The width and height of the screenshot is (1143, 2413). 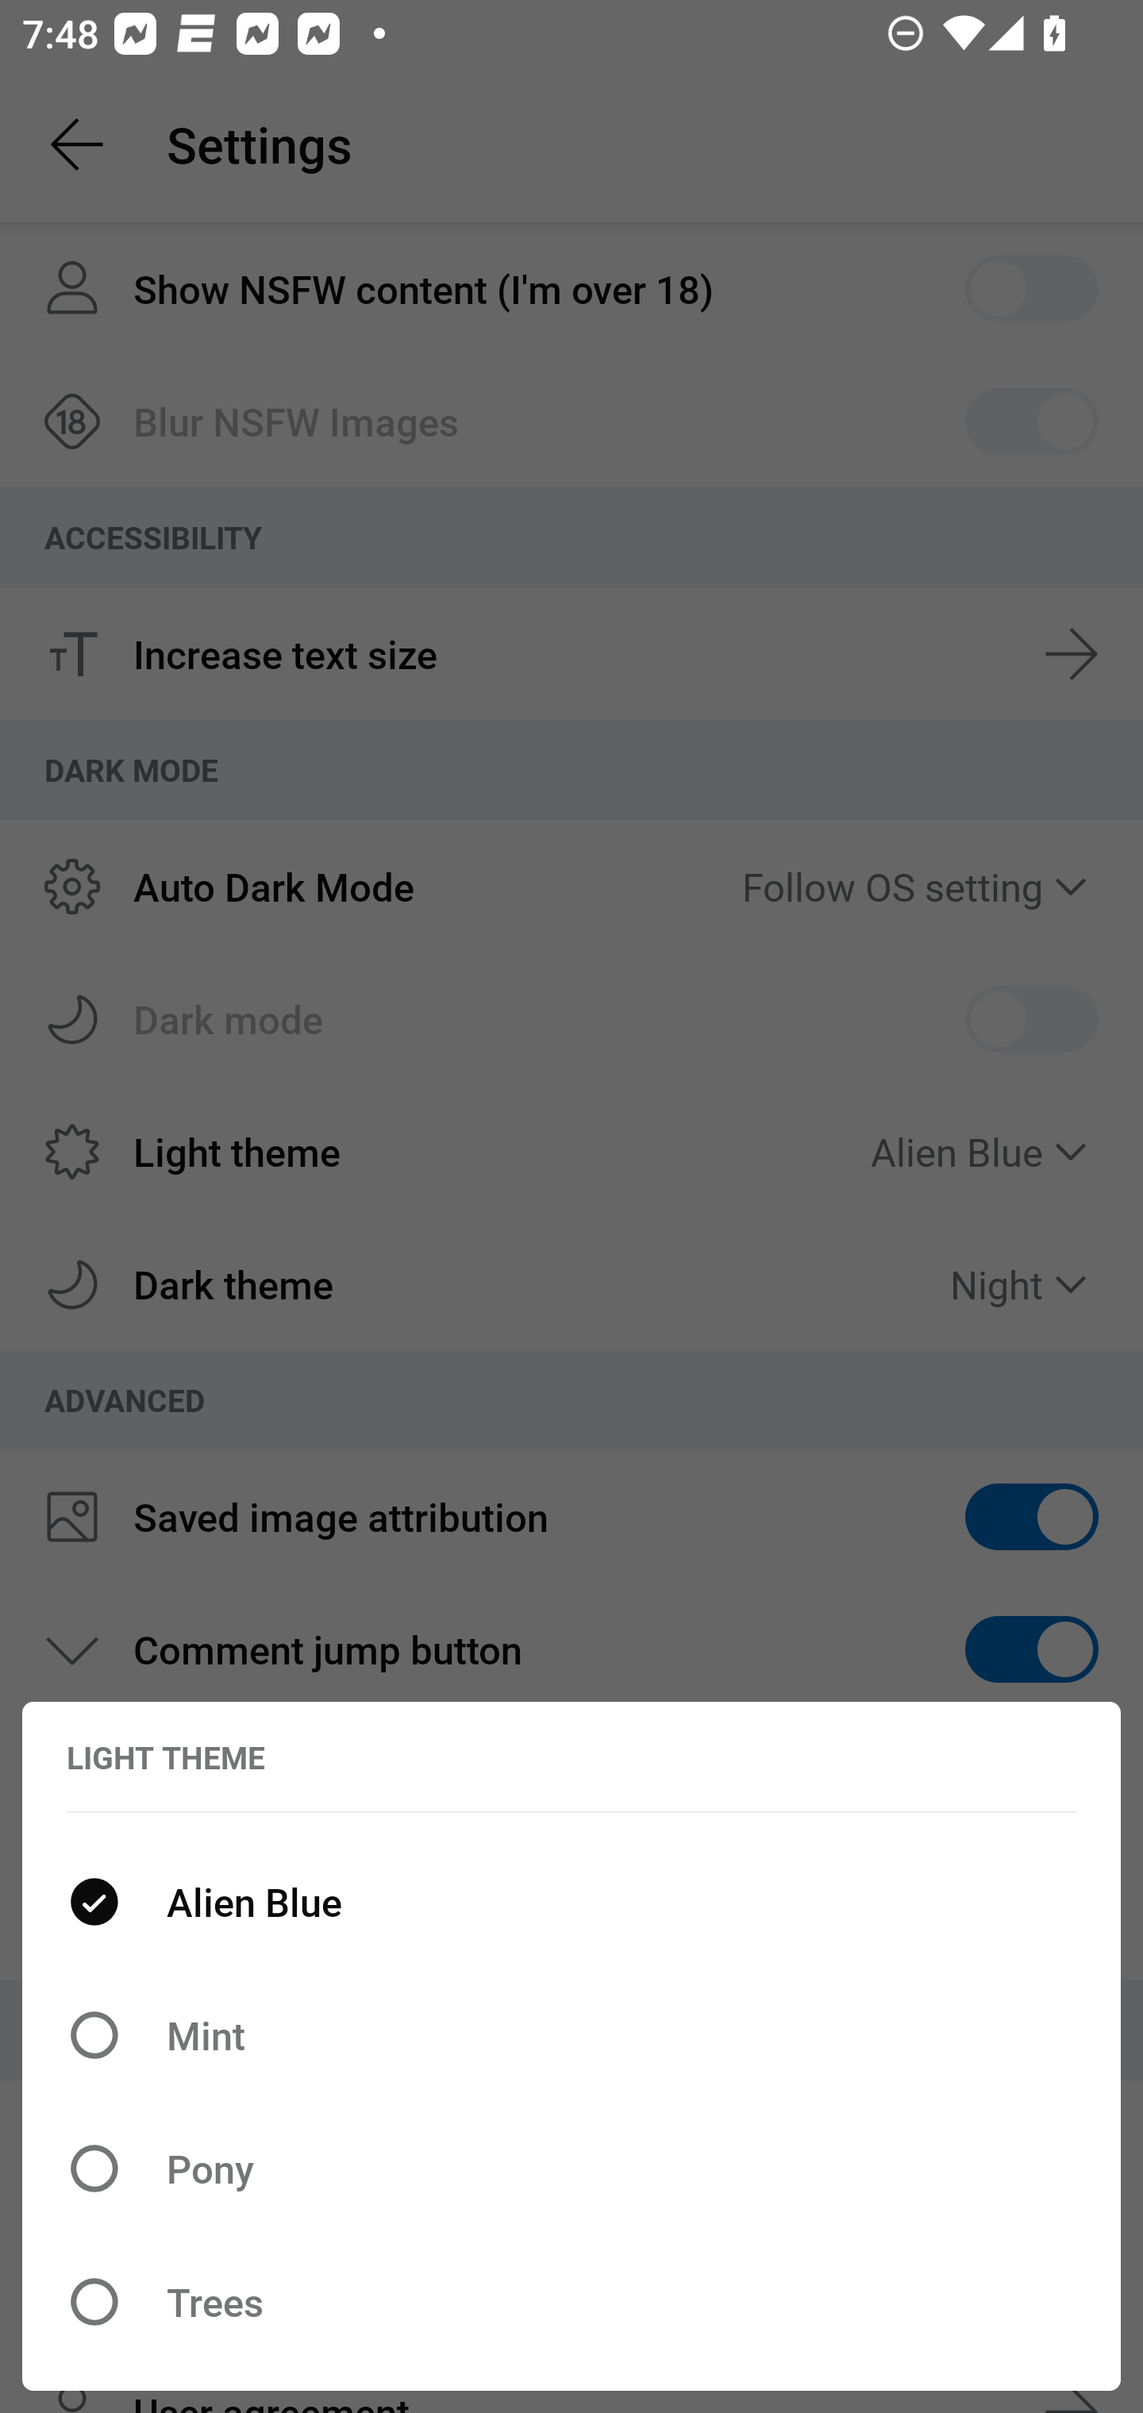 What do you see at coordinates (571, 1902) in the screenshot?
I see `Alien Blue` at bounding box center [571, 1902].